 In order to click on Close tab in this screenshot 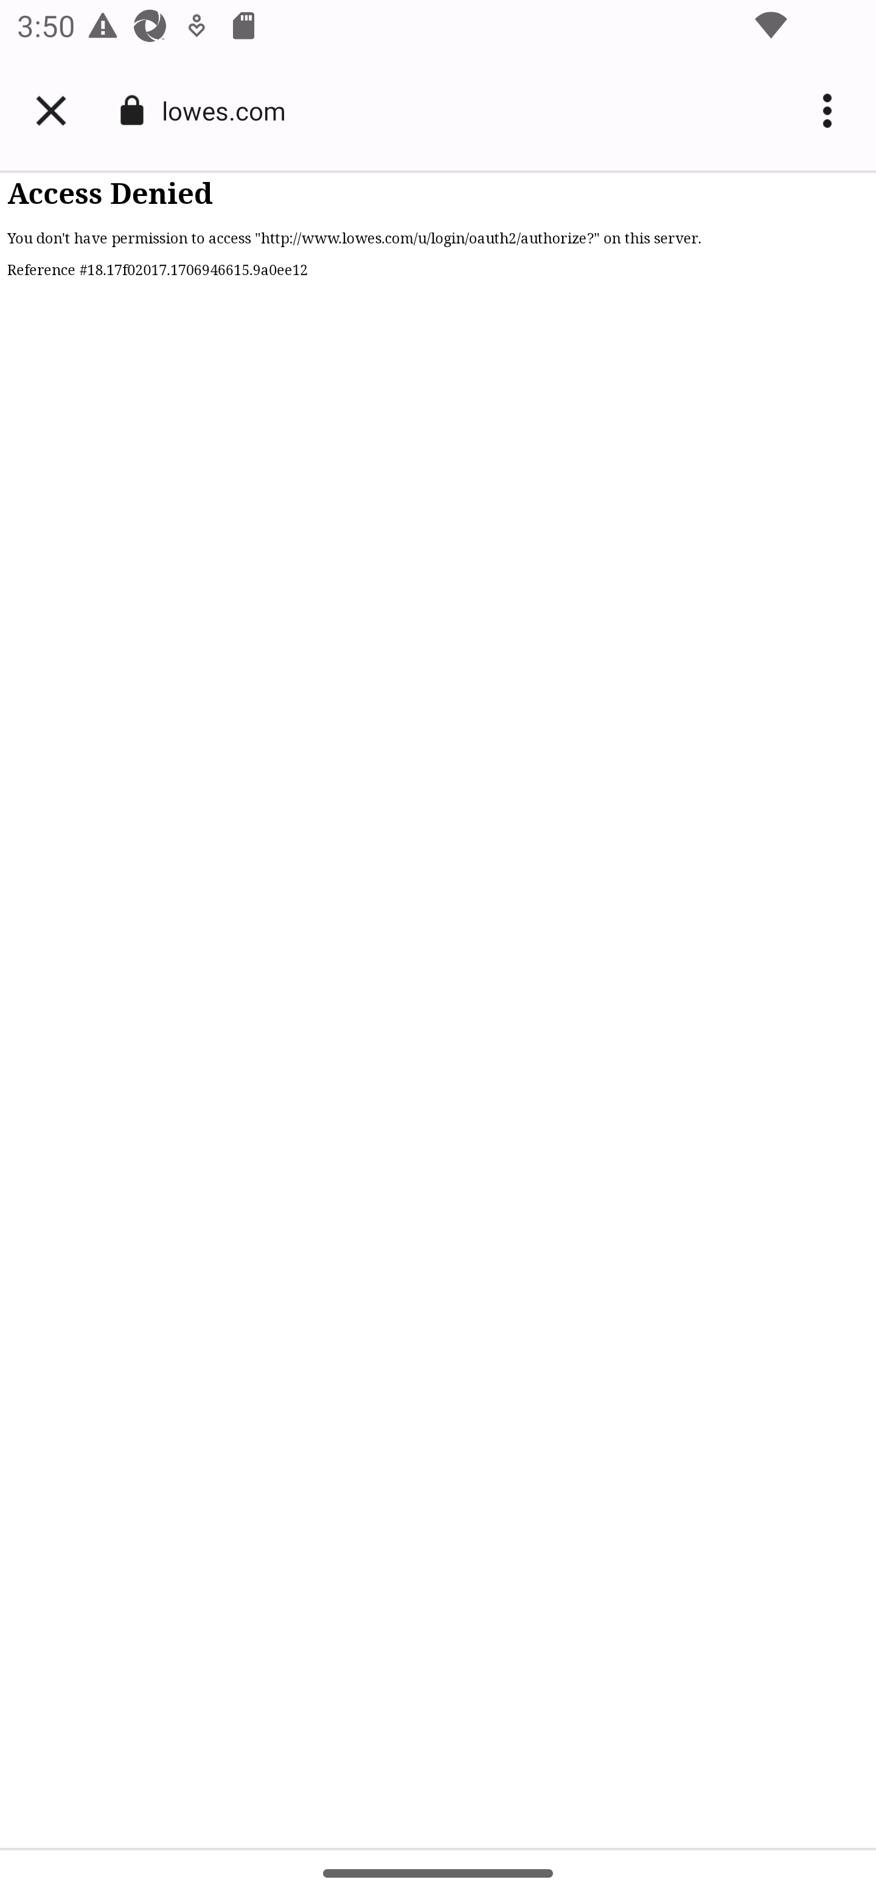, I will do `click(51, 111)`.